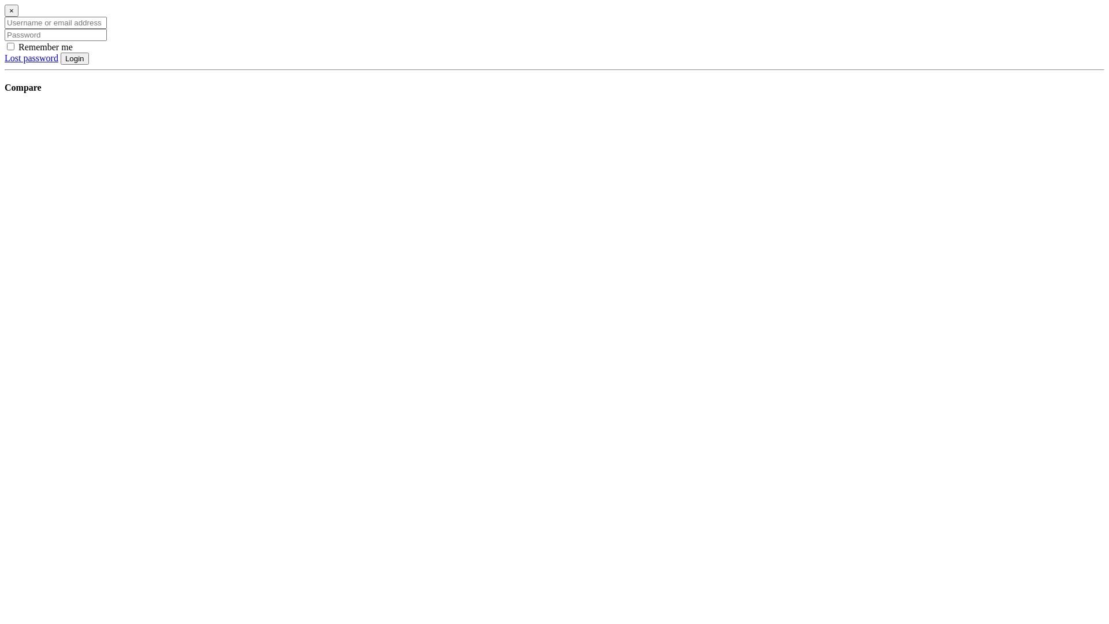 This screenshot has height=624, width=1109. Describe the element at coordinates (75, 59) in the screenshot. I see `Login` at that location.